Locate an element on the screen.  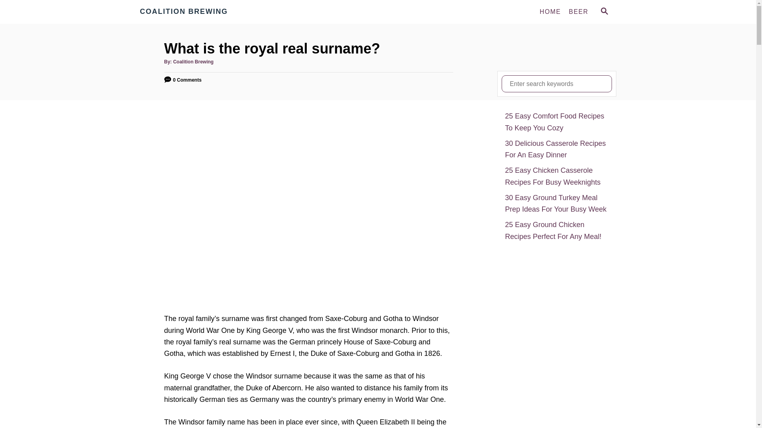
25 Easy Ground Chicken Recipes Perfect For Any Meal! is located at coordinates (556, 231).